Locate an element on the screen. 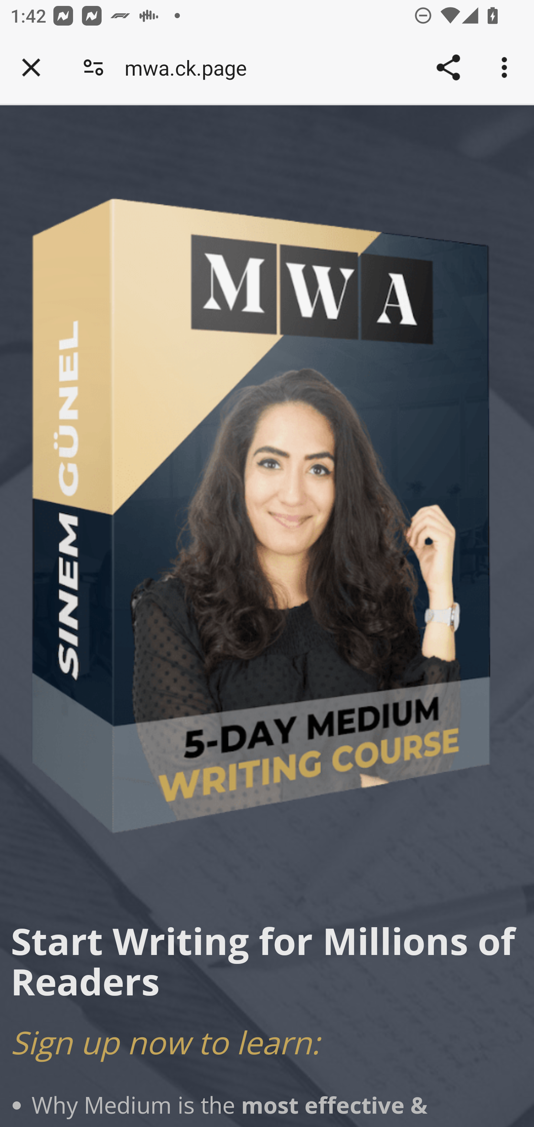 Image resolution: width=534 pixels, height=1127 pixels. Close tab is located at coordinates (31, 67).